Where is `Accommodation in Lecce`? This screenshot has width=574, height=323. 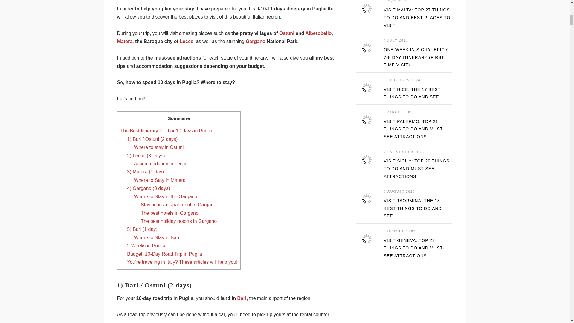 Accommodation in Lecce is located at coordinates (161, 164).